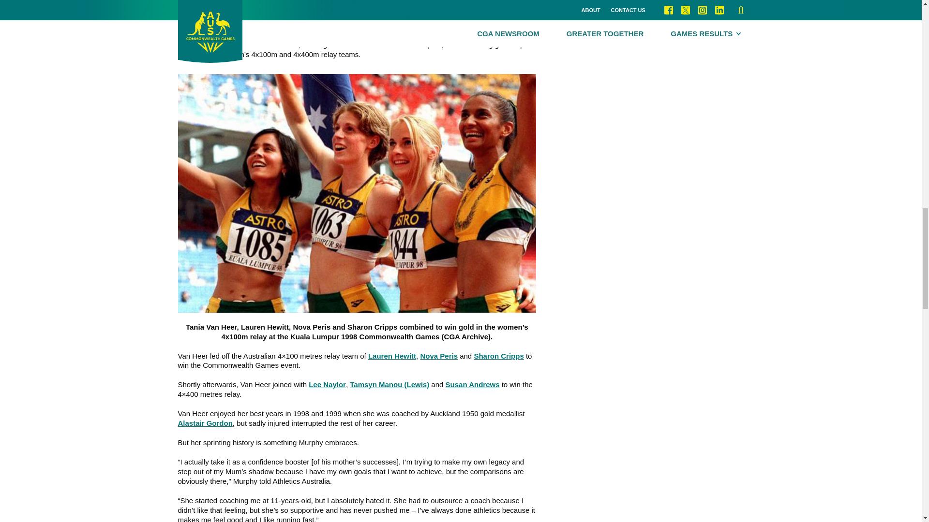 This screenshot has width=929, height=522. Describe the element at coordinates (327, 384) in the screenshot. I see `Lee Naylor` at that location.